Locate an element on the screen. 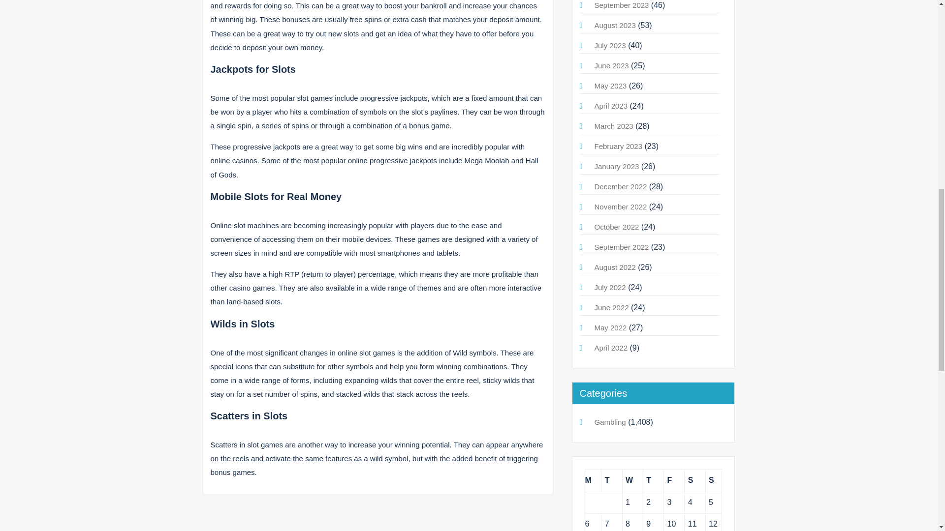 The height and width of the screenshot is (531, 945). March 2023 is located at coordinates (613, 126).